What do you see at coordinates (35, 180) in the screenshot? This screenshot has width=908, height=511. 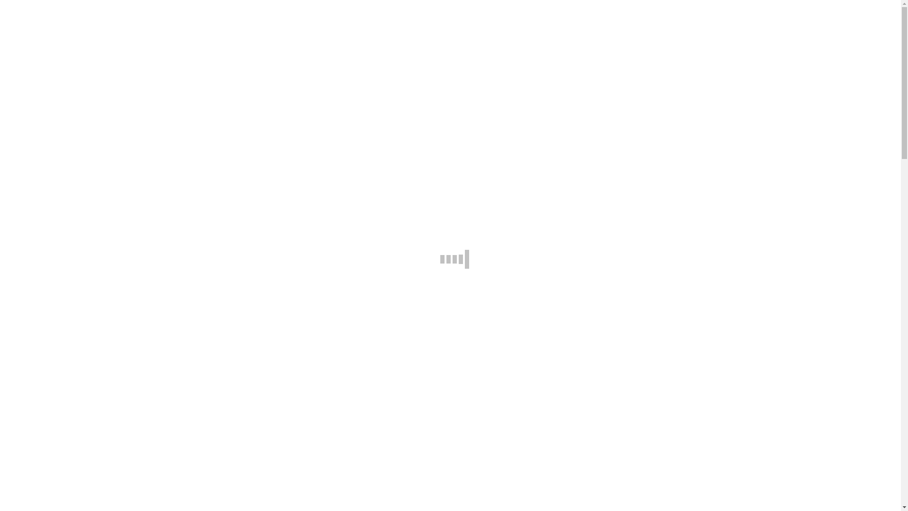 I see `Projects` at bounding box center [35, 180].